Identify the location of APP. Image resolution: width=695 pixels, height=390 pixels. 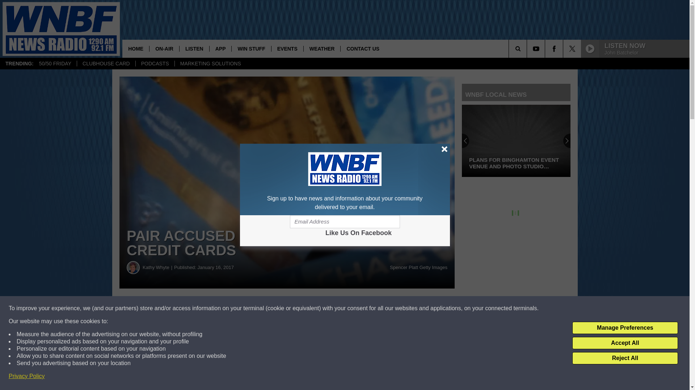
(220, 48).